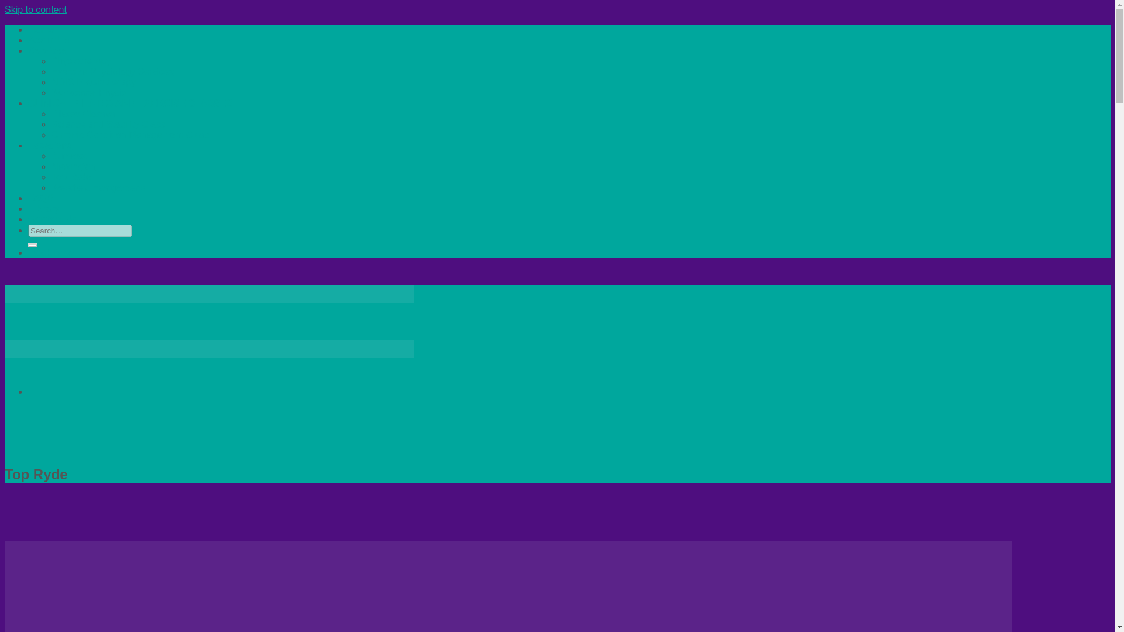 This screenshot has width=1124, height=632. What do you see at coordinates (89, 92) in the screenshot?
I see `Workcover Physio` at bounding box center [89, 92].